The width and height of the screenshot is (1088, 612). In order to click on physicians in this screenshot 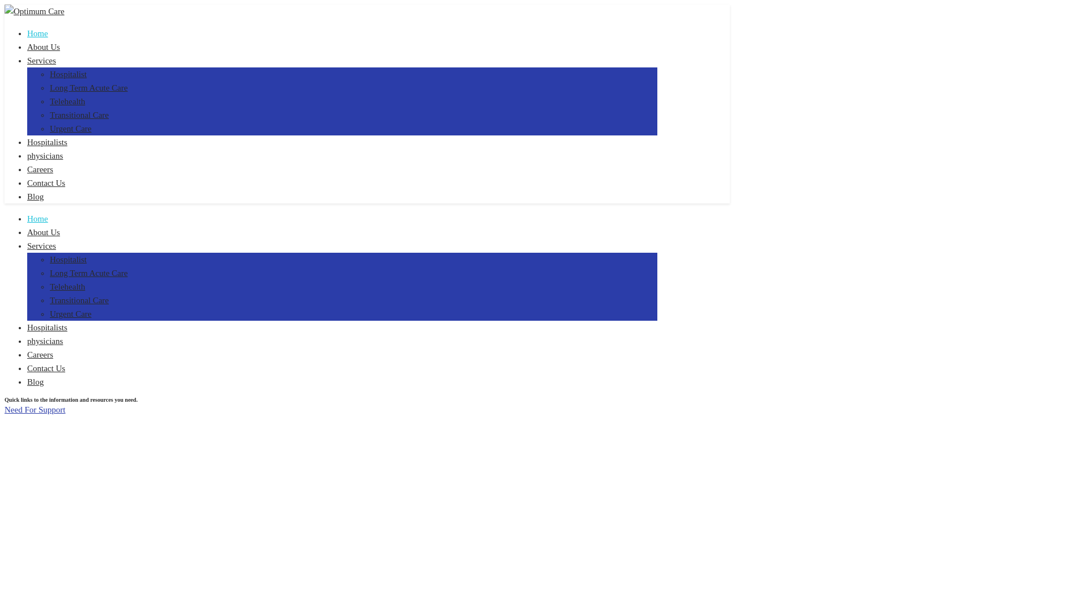, I will do `click(45, 155)`.